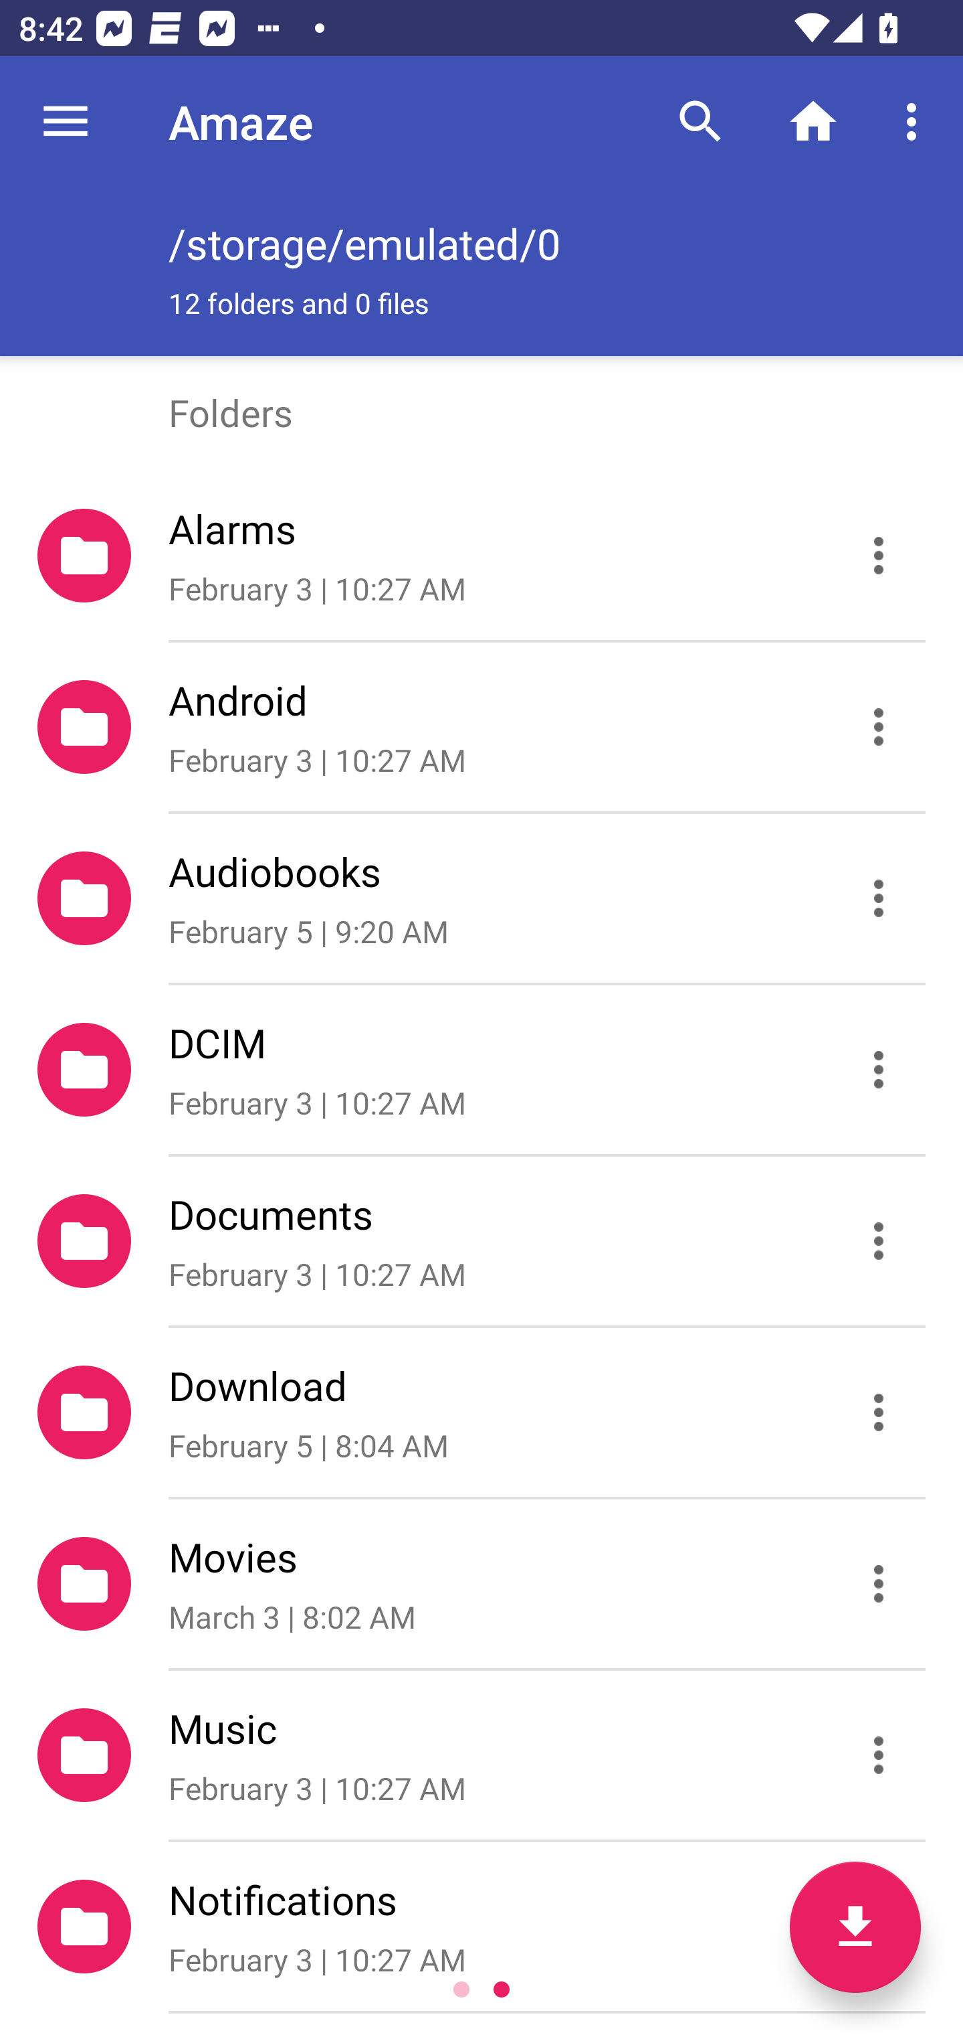 The height and width of the screenshot is (2035, 963). Describe the element at coordinates (481, 1755) in the screenshot. I see `Music February 3 | 10:27 AM` at that location.